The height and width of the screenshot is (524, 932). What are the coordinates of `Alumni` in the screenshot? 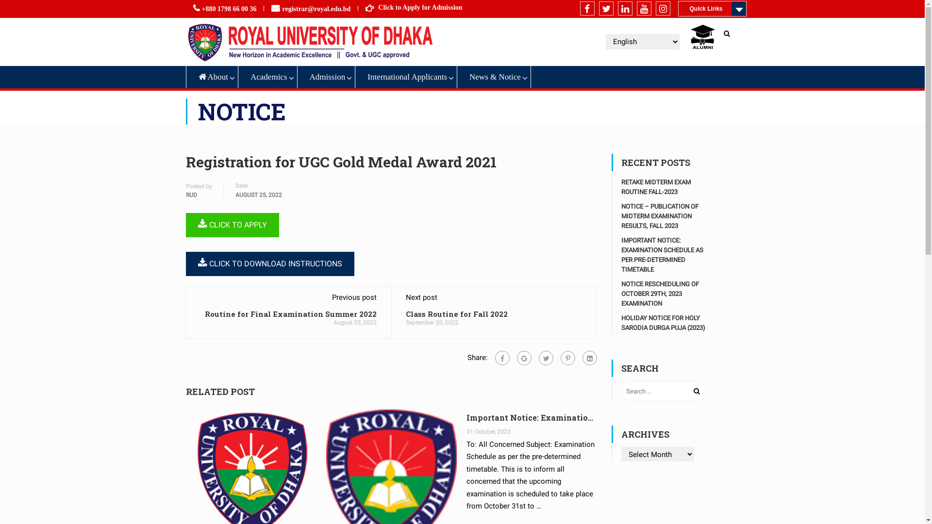 It's located at (702, 37).